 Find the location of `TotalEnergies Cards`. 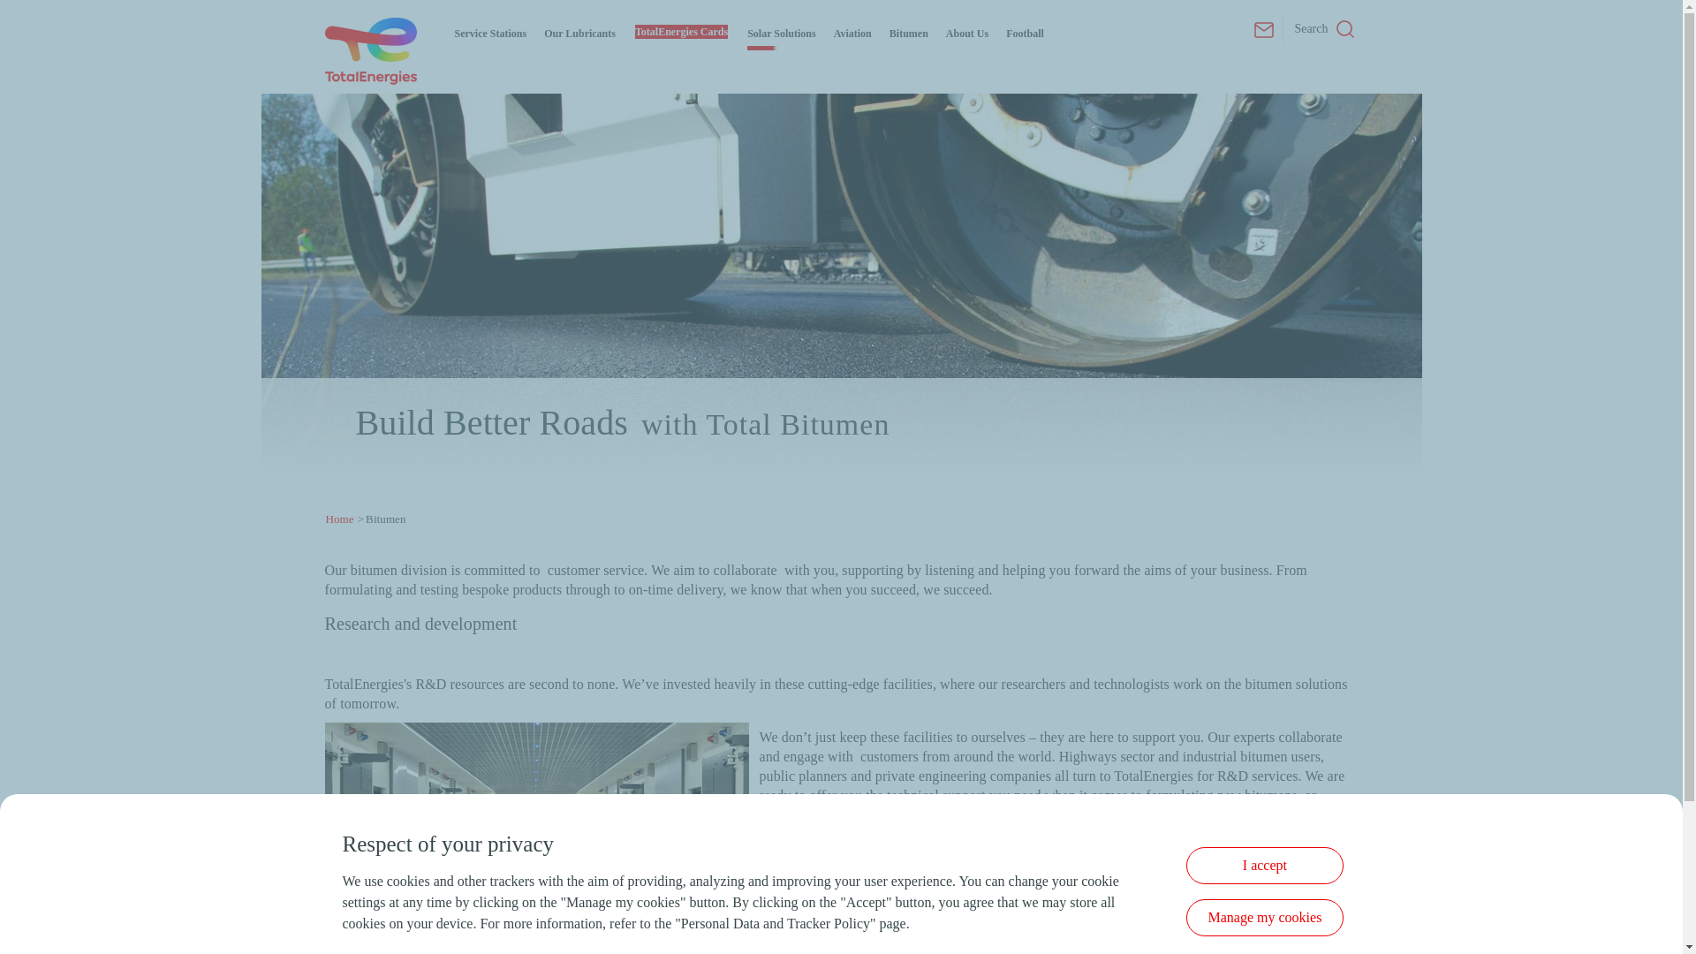

TotalEnergies Cards is located at coordinates (680, 32).